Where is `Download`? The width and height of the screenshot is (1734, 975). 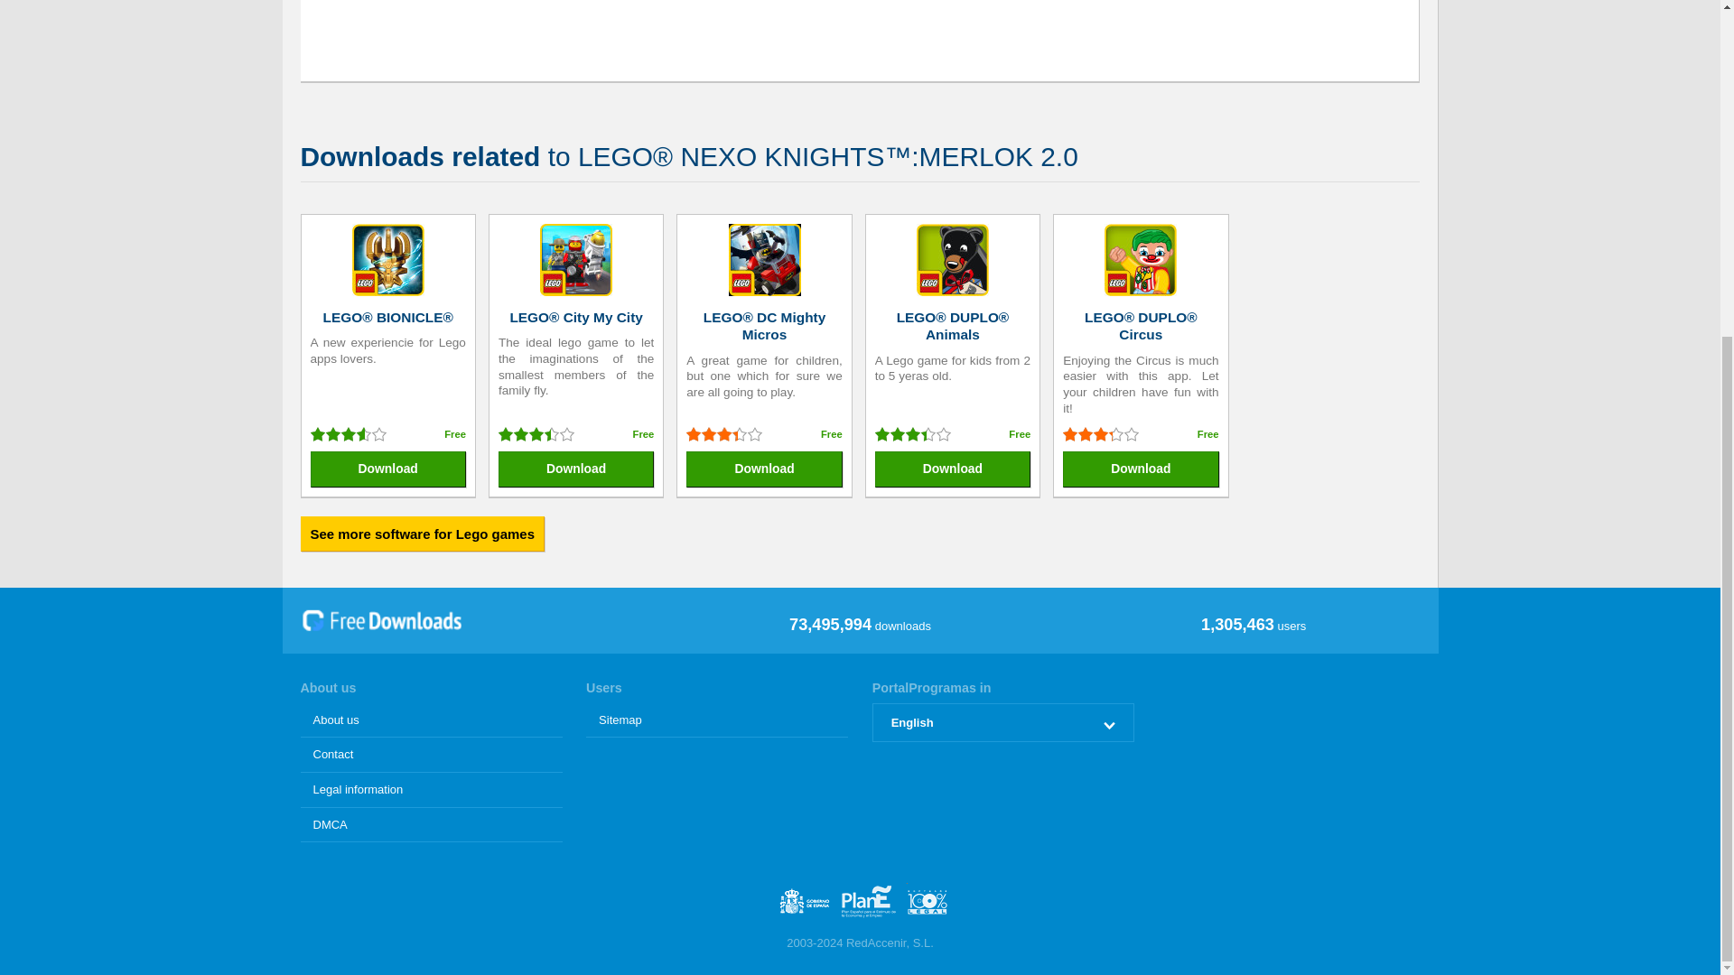 Download is located at coordinates (576, 469).